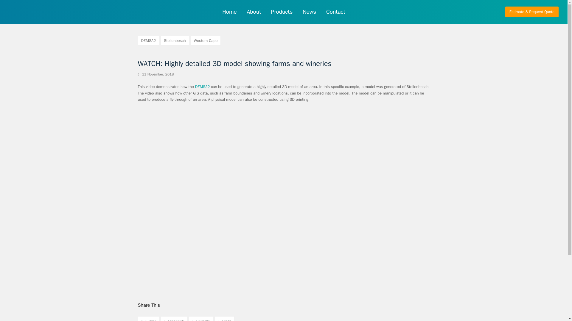 The image size is (572, 321). Describe the element at coordinates (202, 86) in the screenshot. I see `DEMSA2` at that location.